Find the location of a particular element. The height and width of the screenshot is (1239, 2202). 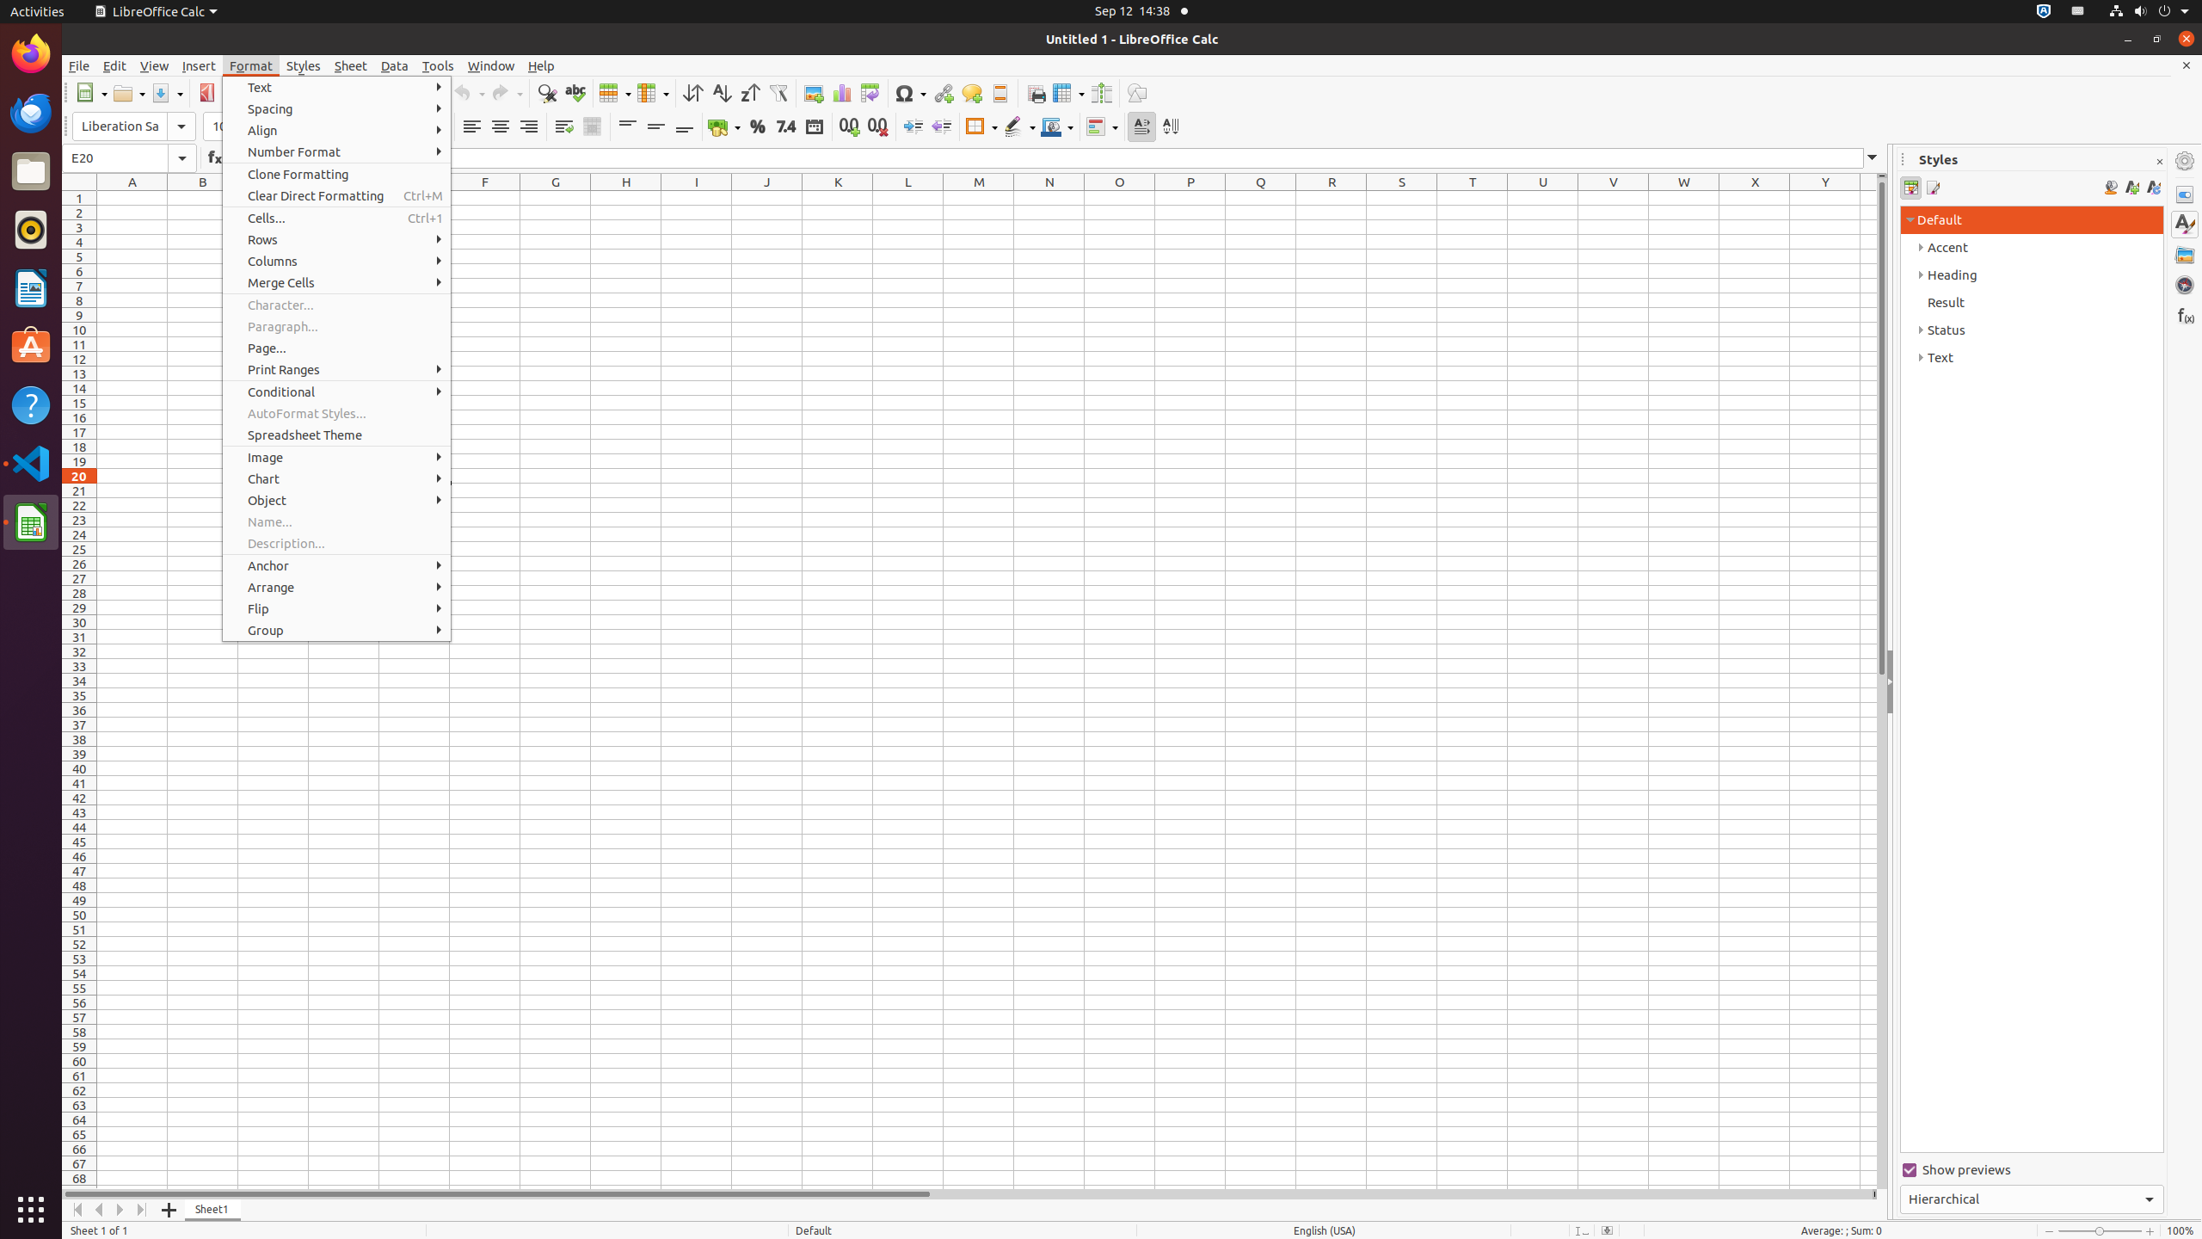

L1 is located at coordinates (908, 198).